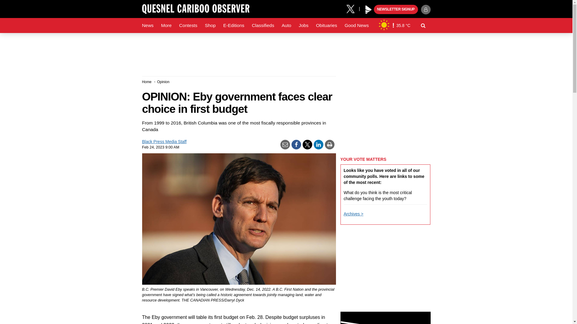 The height and width of the screenshot is (324, 577). Describe the element at coordinates (368, 10) in the screenshot. I see `Play` at that location.